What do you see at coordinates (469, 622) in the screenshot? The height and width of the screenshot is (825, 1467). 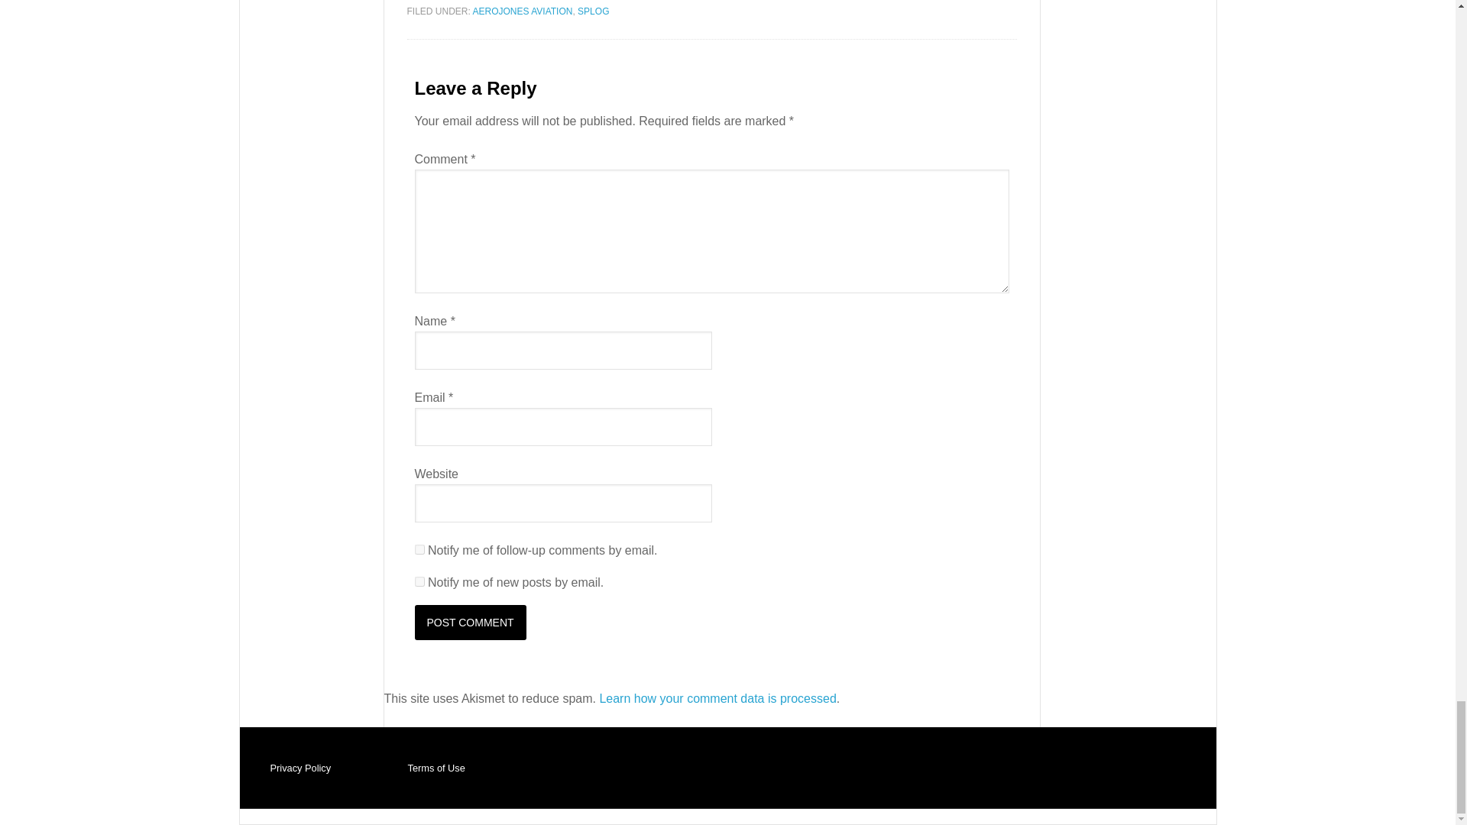 I see `Post Comment` at bounding box center [469, 622].